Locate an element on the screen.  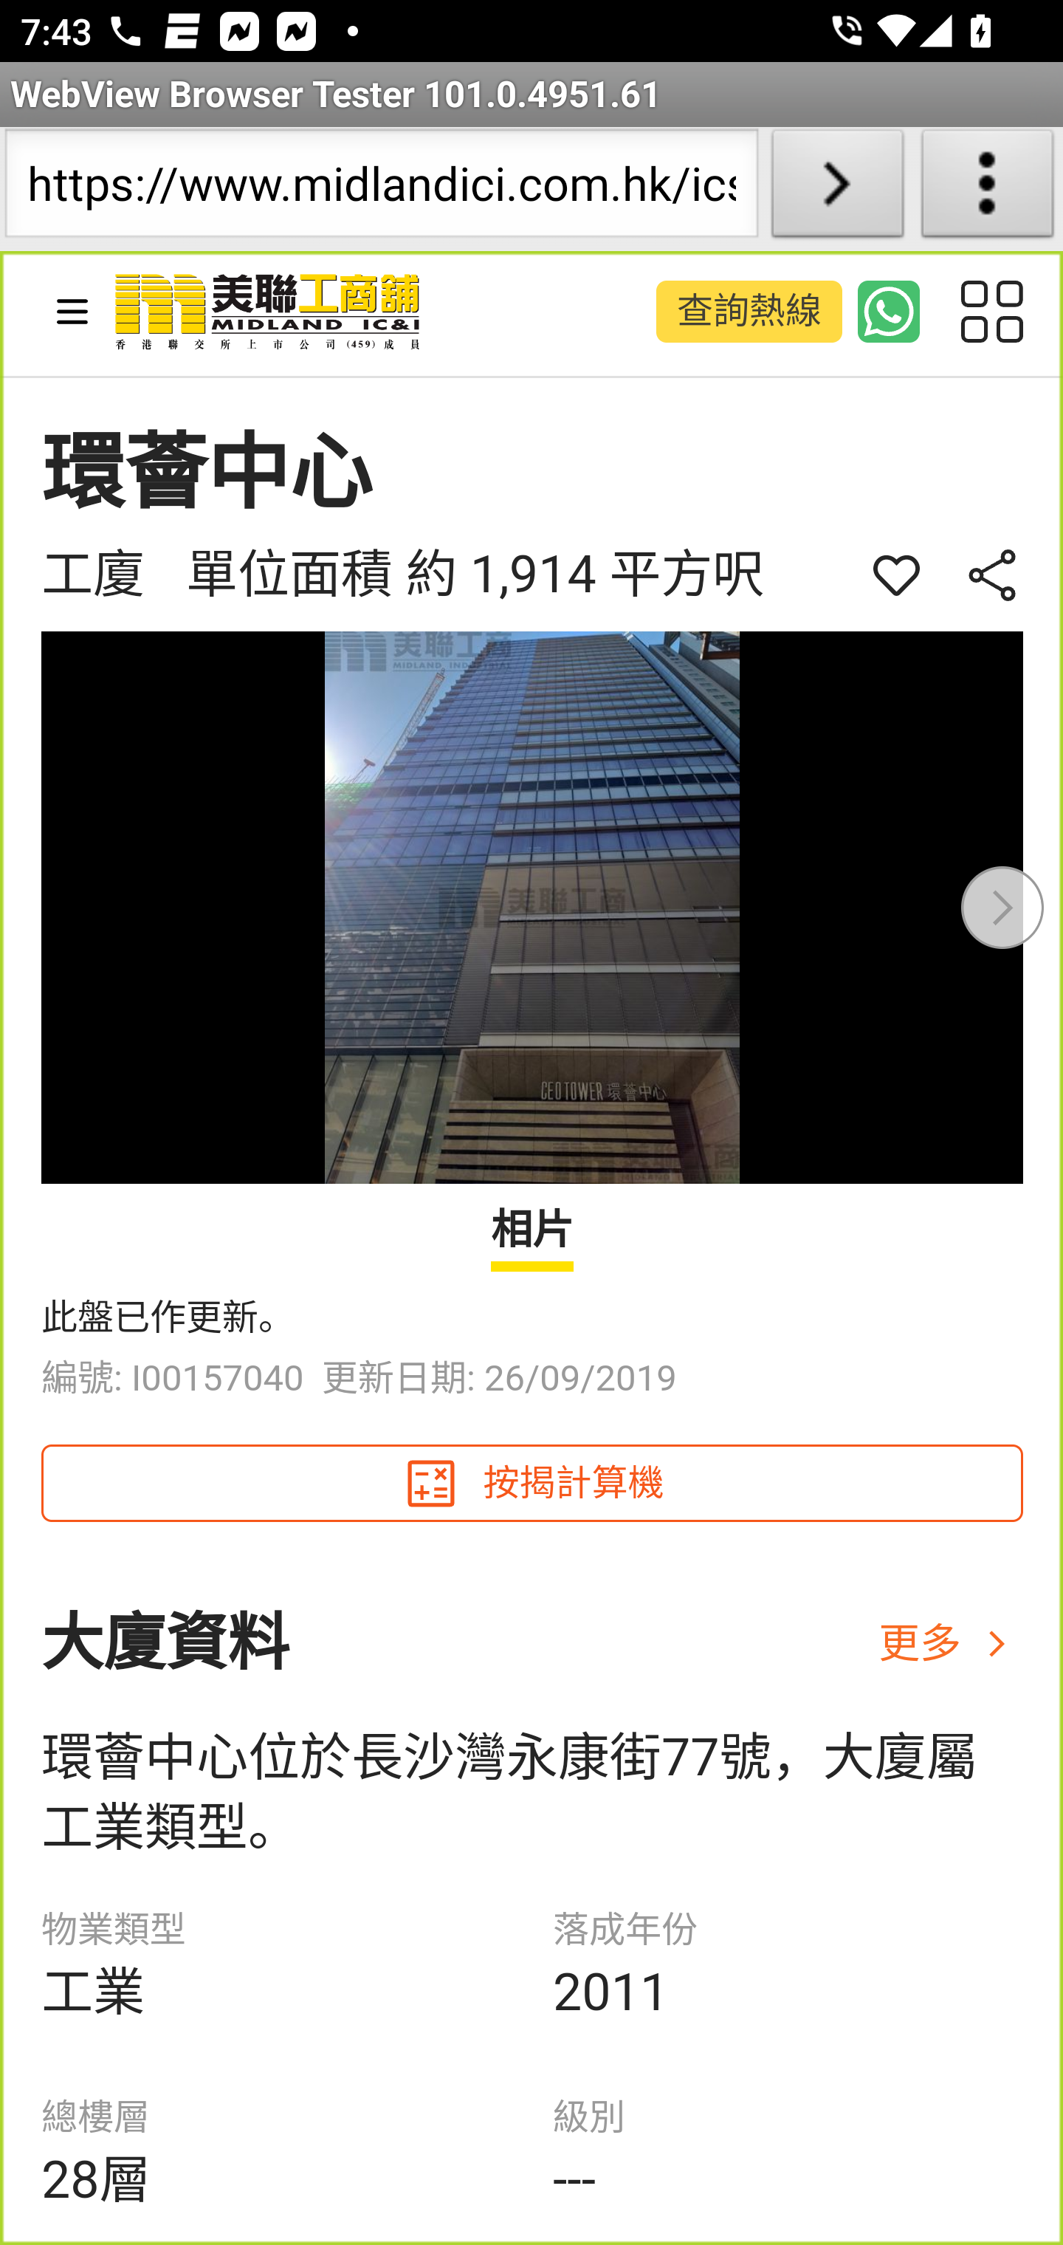
About WebView is located at coordinates (988, 189).